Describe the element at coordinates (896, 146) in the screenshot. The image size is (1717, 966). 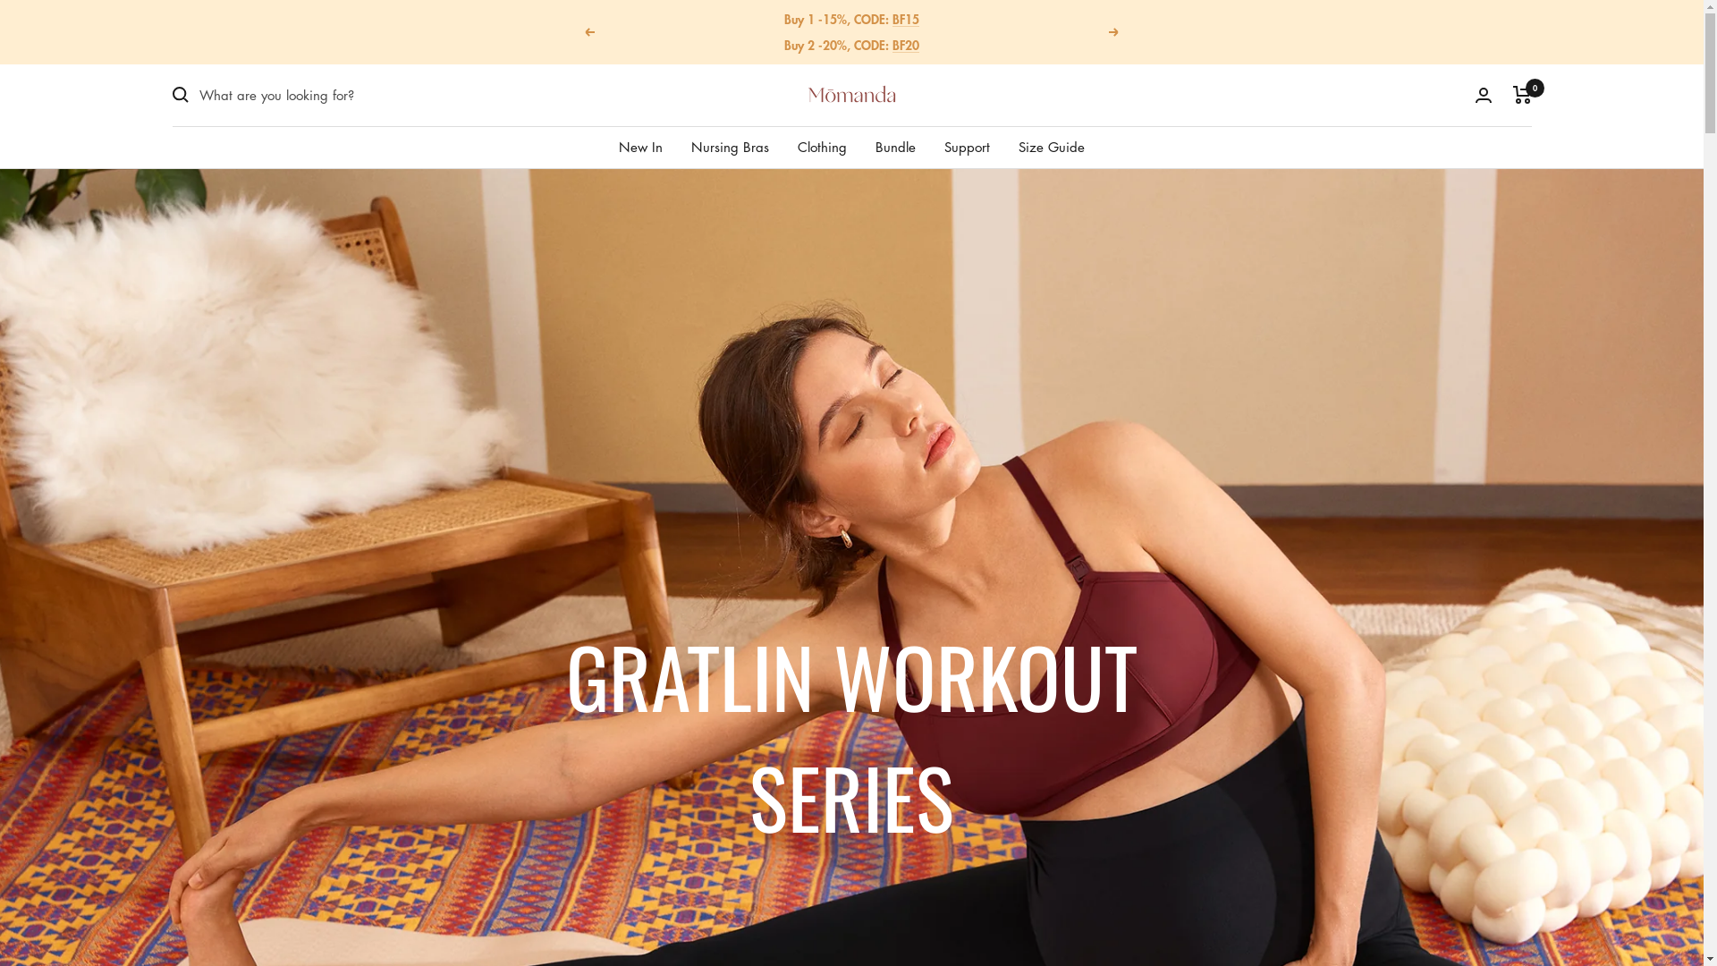
I see `Bundle` at that location.